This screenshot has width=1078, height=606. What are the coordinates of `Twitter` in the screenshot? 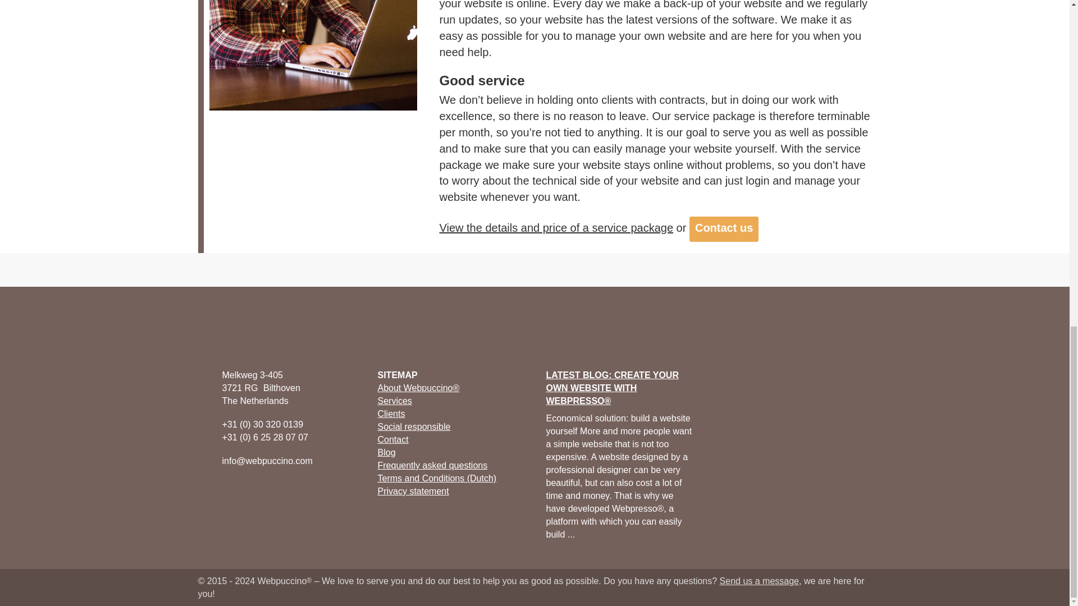 It's located at (223, 490).